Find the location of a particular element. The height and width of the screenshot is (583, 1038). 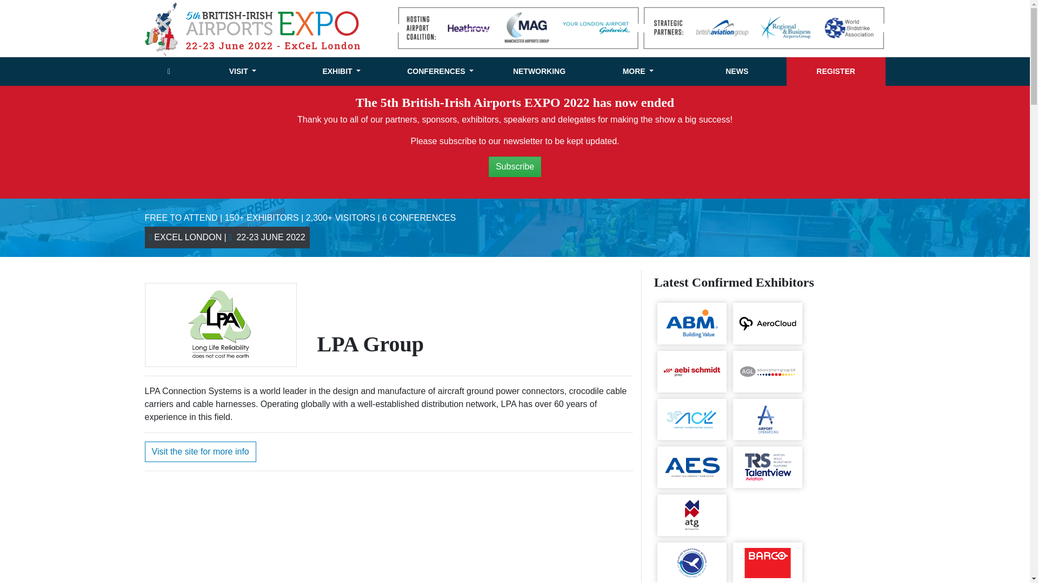

Visit the site for more info is located at coordinates (201, 451).